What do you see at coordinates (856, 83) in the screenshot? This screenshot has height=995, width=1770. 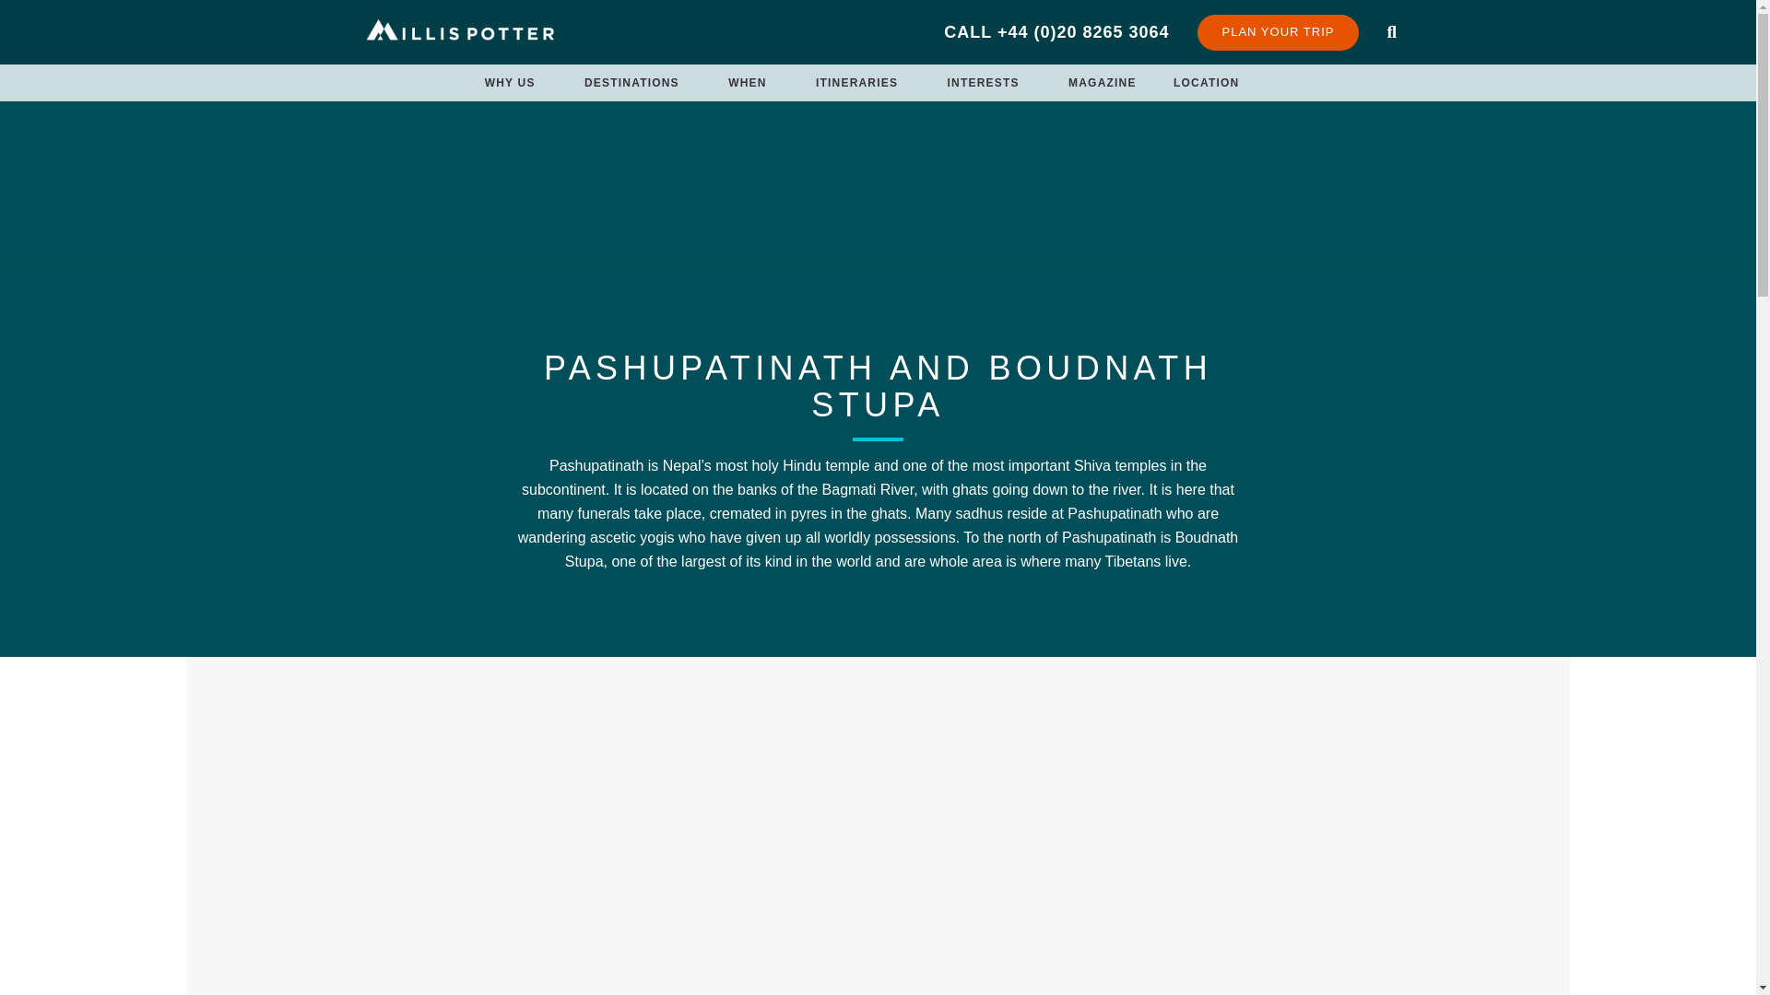 I see `ITINERARIES` at bounding box center [856, 83].